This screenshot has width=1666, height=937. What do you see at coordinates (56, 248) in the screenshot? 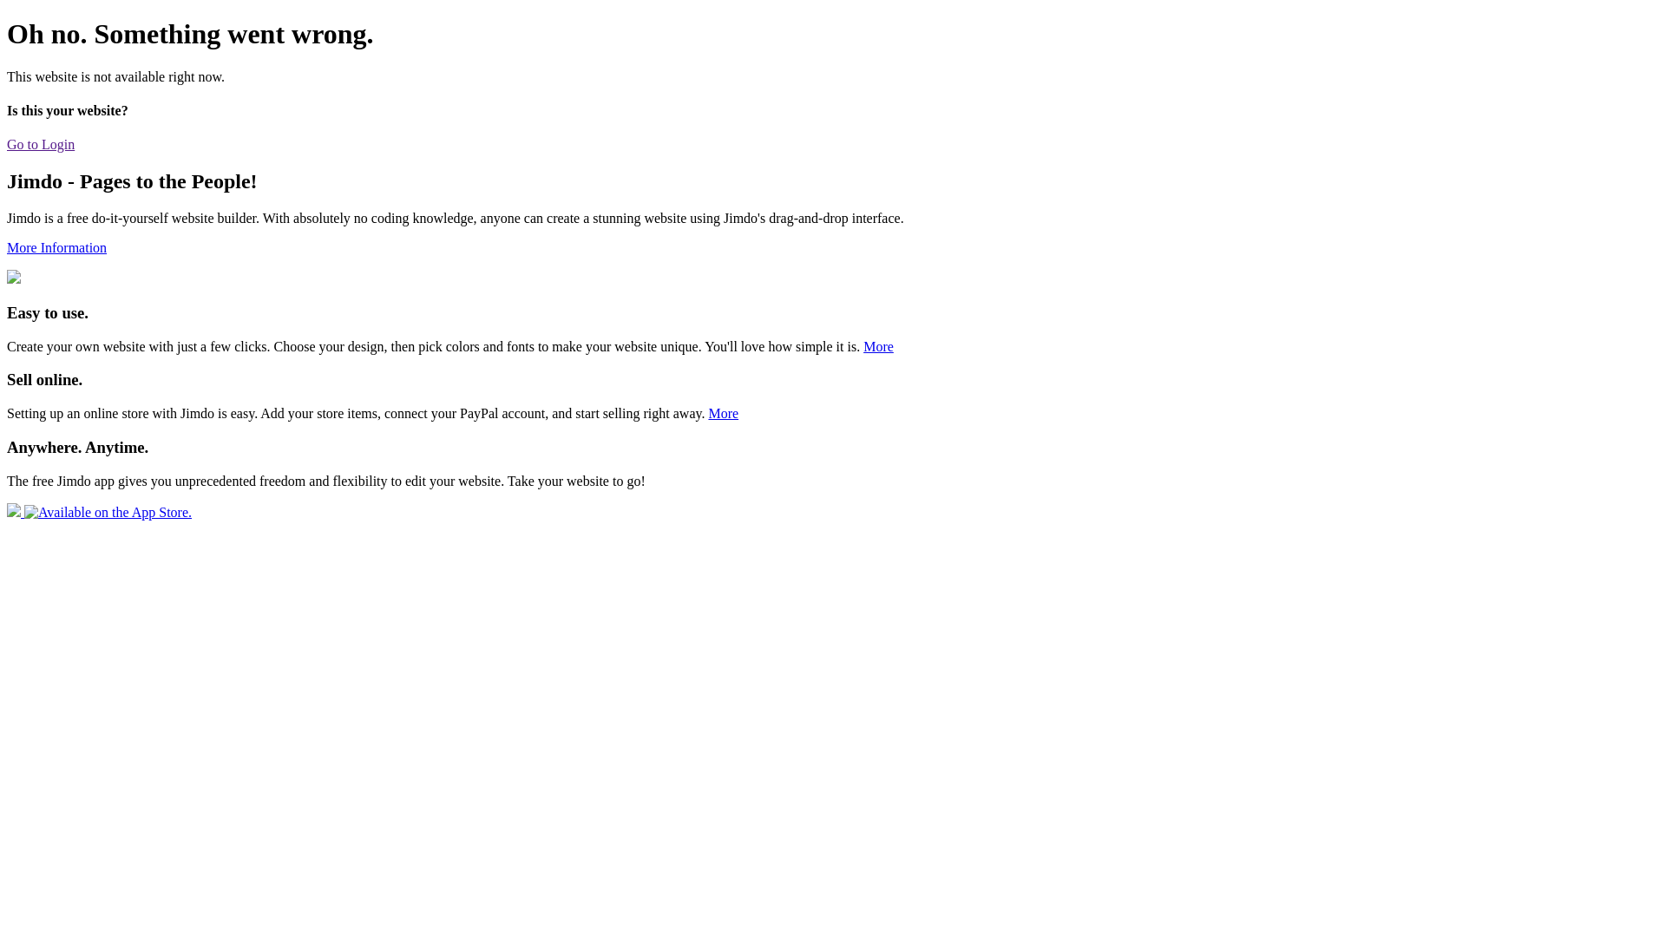
I see `More Information` at bounding box center [56, 248].